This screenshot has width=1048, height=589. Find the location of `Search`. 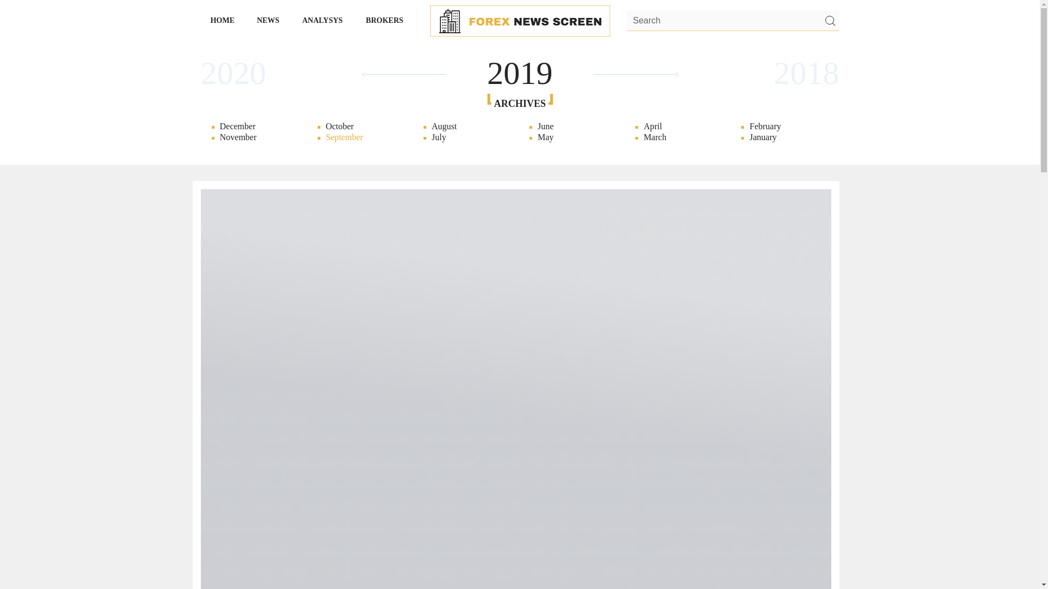

Search is located at coordinates (829, 21).